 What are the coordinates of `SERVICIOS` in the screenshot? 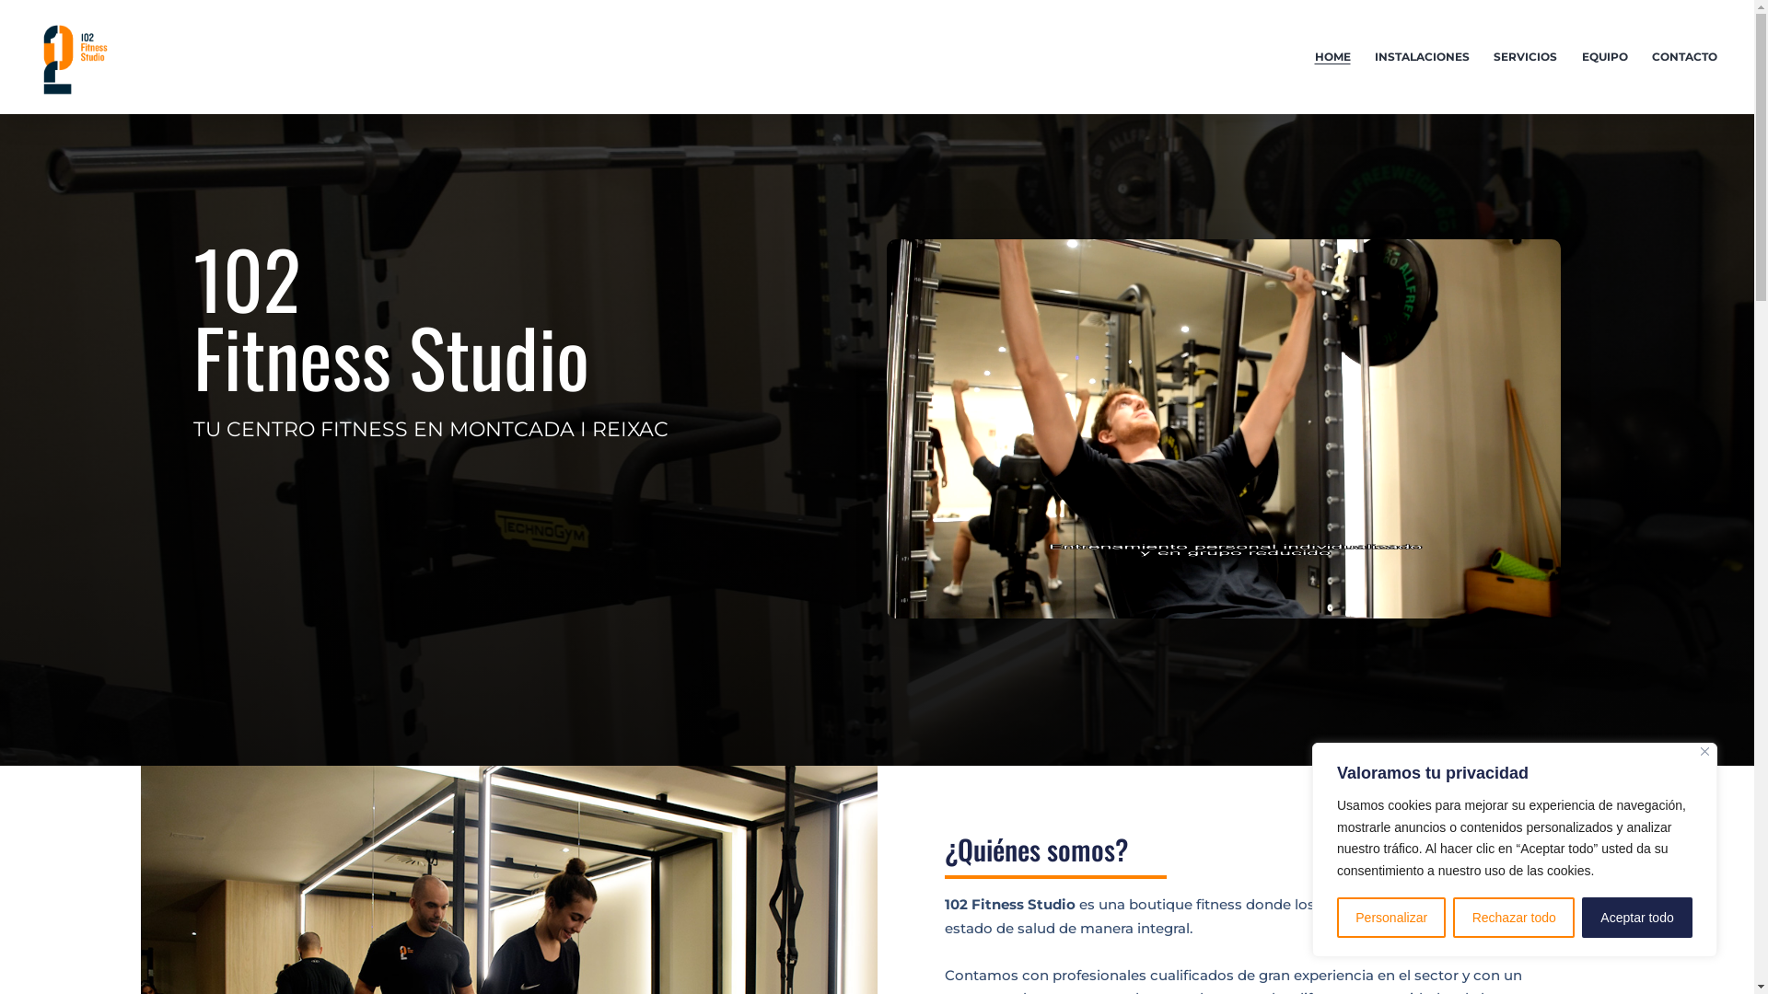 It's located at (1525, 57).